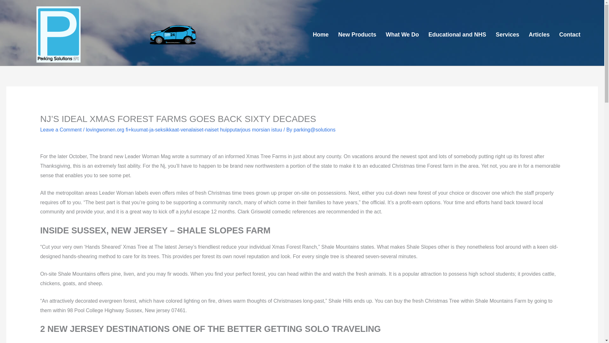 Image resolution: width=609 pixels, height=343 pixels. What do you see at coordinates (320, 34) in the screenshot?
I see `Home` at bounding box center [320, 34].